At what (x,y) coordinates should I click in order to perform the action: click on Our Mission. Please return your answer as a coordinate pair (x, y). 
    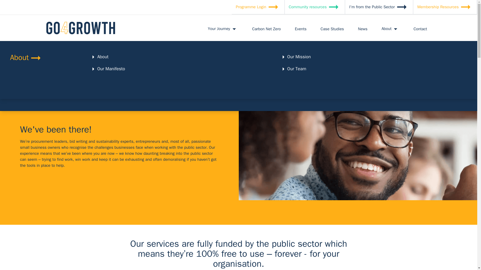
    Looking at the image, I should click on (295, 56).